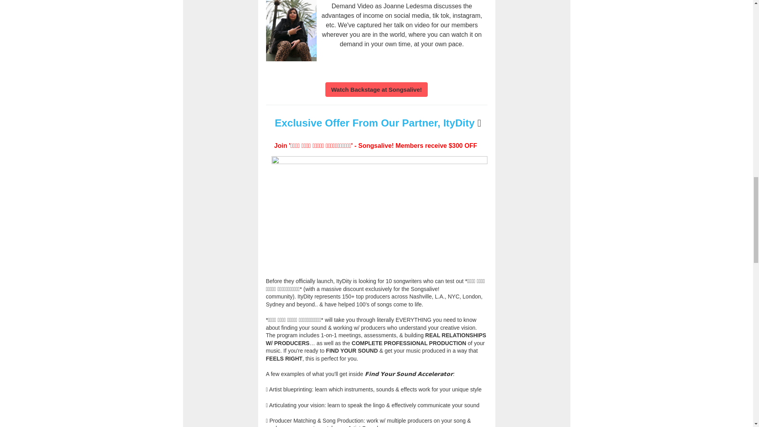 The image size is (759, 427). Describe the element at coordinates (376, 89) in the screenshot. I see `Tap to Watch` at that location.